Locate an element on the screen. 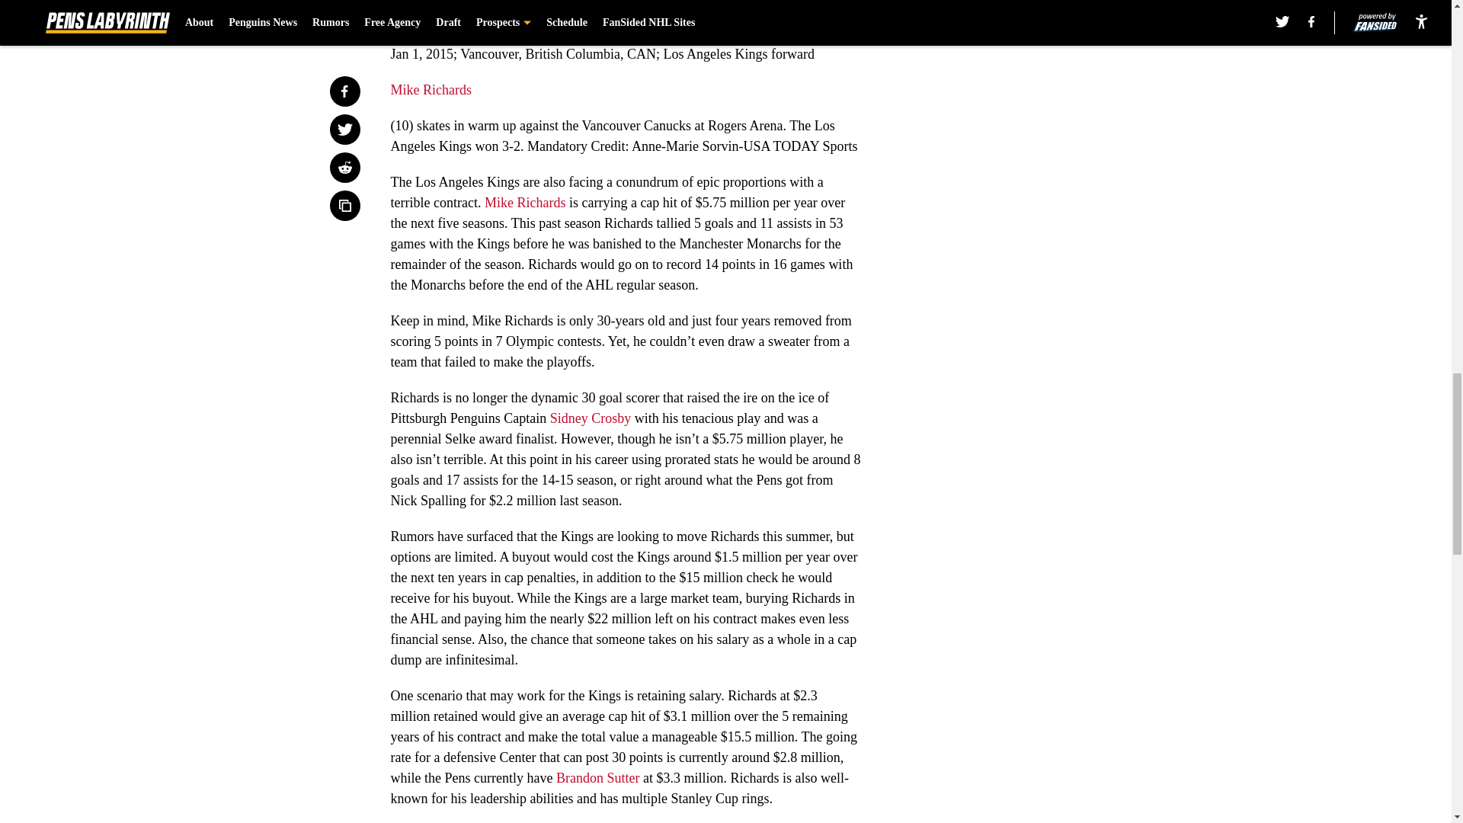  Mike Richards is located at coordinates (431, 90).